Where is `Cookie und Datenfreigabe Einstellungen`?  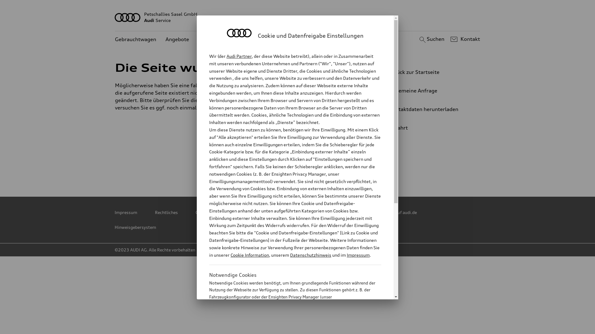
Cookie und Datenfreigabe Einstellungen is located at coordinates (278, 212).